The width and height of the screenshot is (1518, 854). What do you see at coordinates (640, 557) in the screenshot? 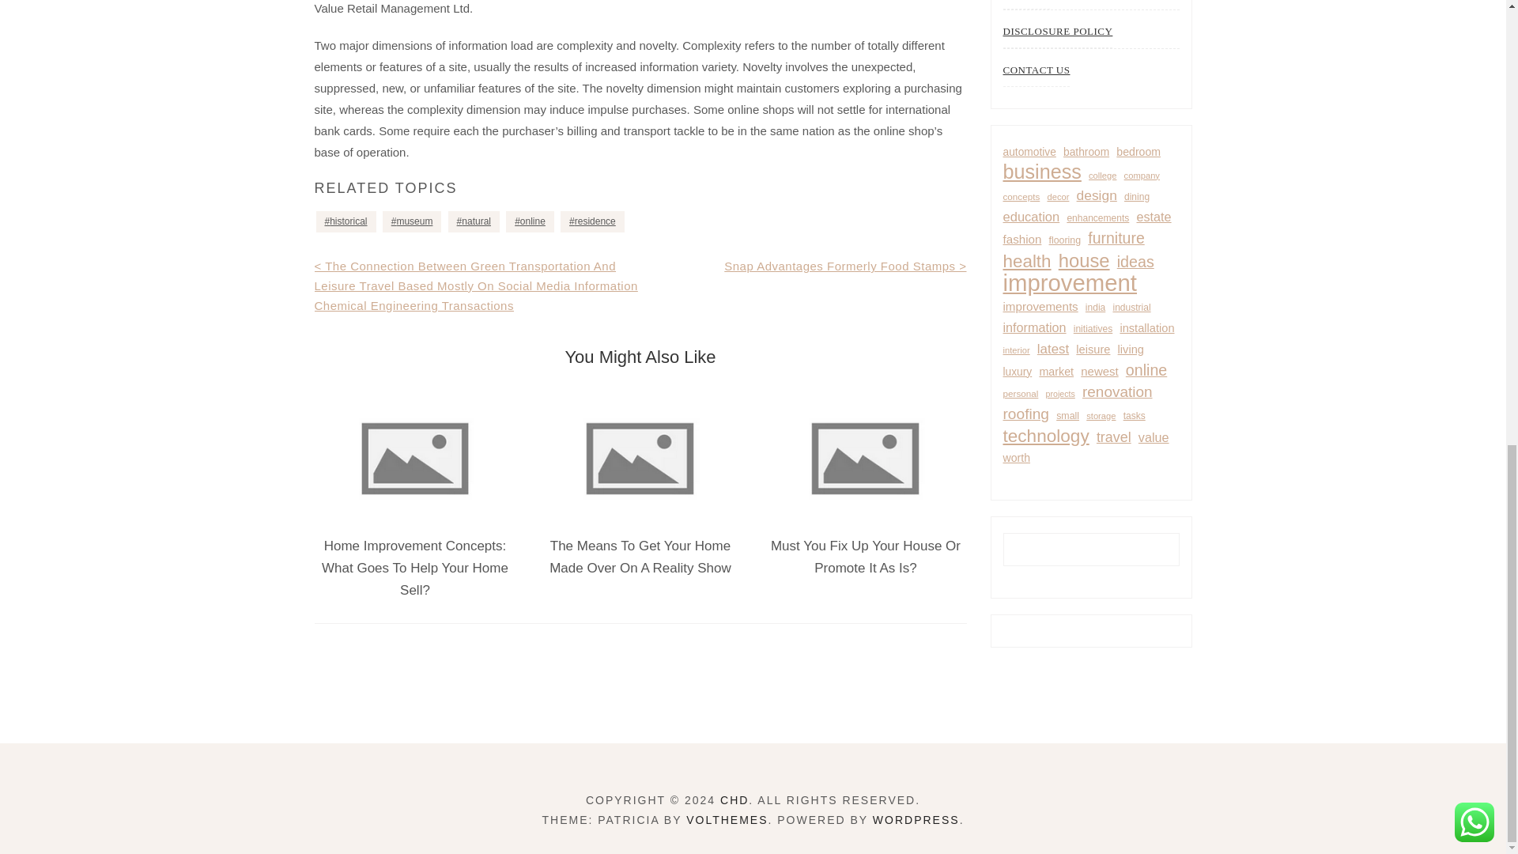
I see `The Means To Get Your Home Made Over On A Reality Show` at bounding box center [640, 557].